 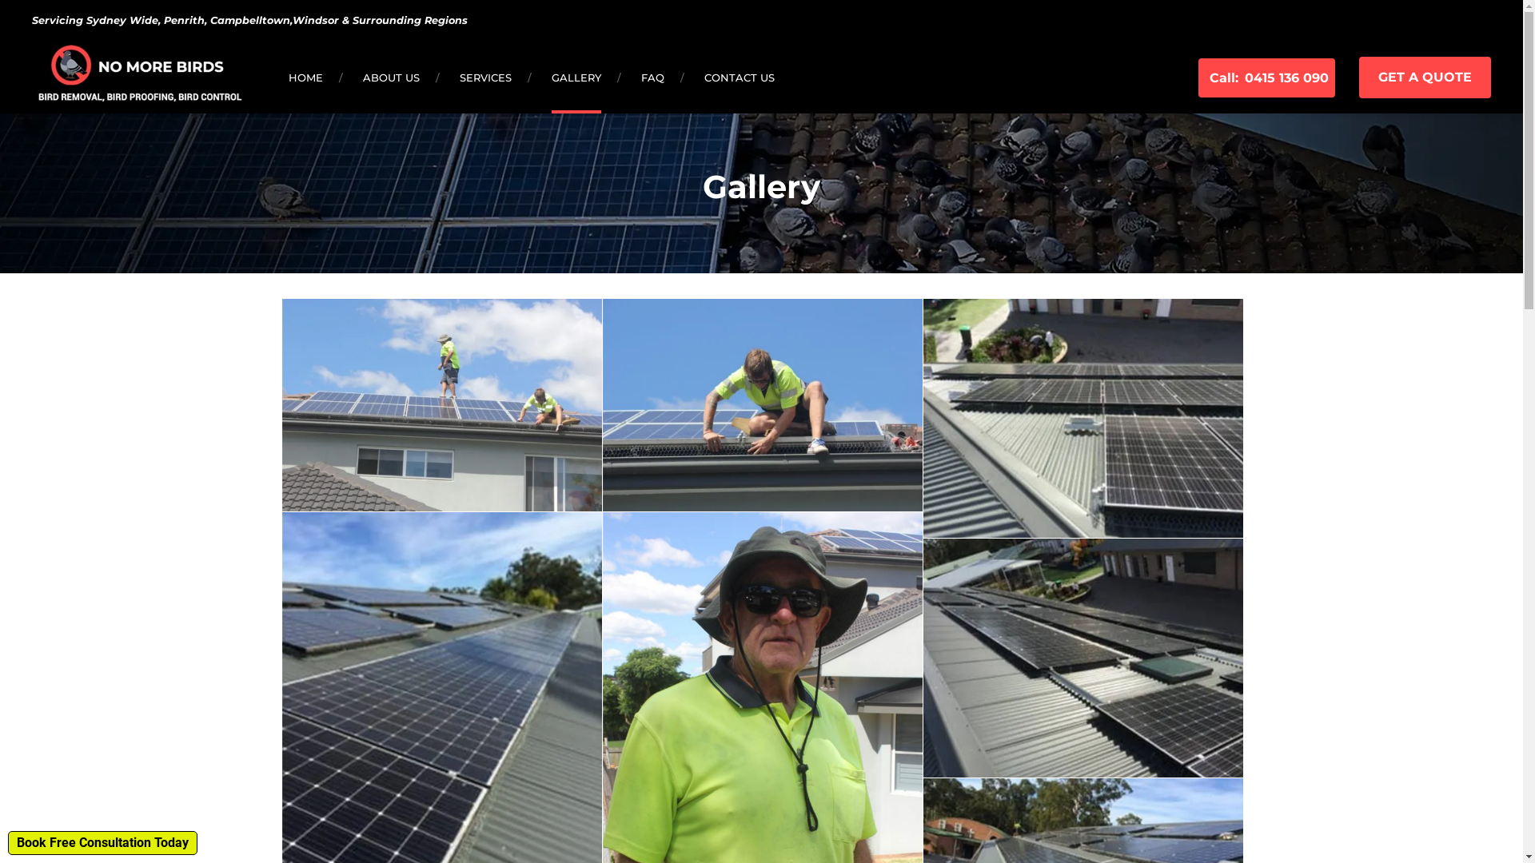 I want to click on HOME, so click(x=305, y=78).